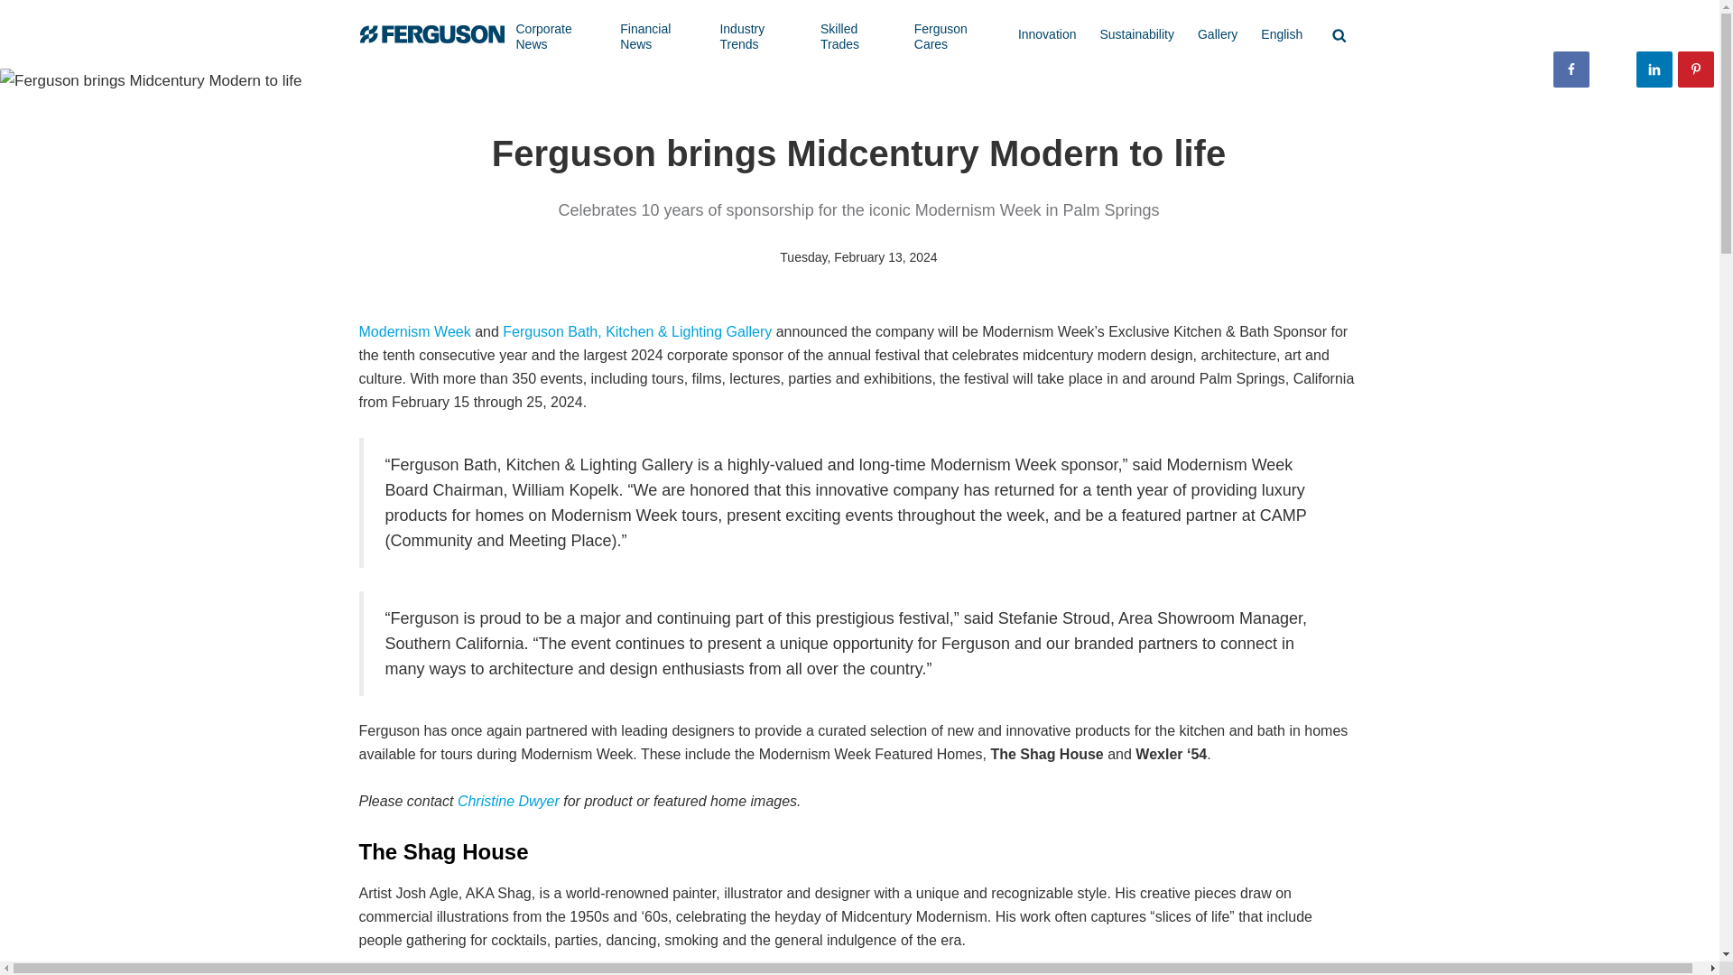 This screenshot has height=975, width=1733. What do you see at coordinates (657, 36) in the screenshot?
I see `Financial News` at bounding box center [657, 36].